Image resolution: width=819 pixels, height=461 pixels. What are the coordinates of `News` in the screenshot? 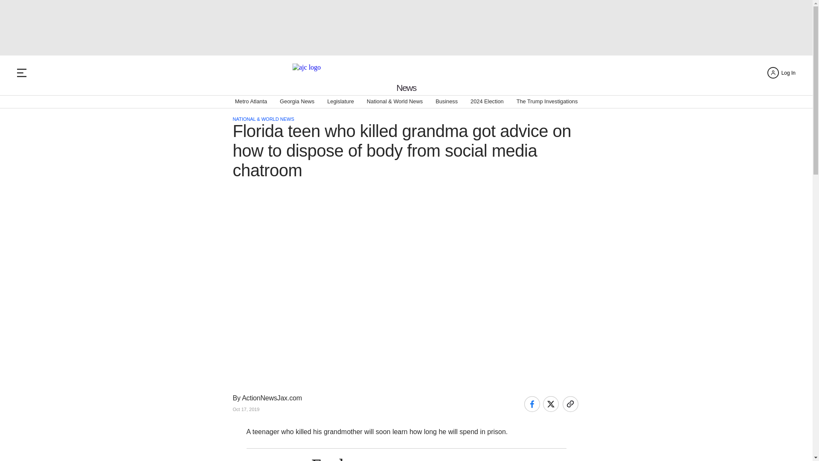 It's located at (406, 88).